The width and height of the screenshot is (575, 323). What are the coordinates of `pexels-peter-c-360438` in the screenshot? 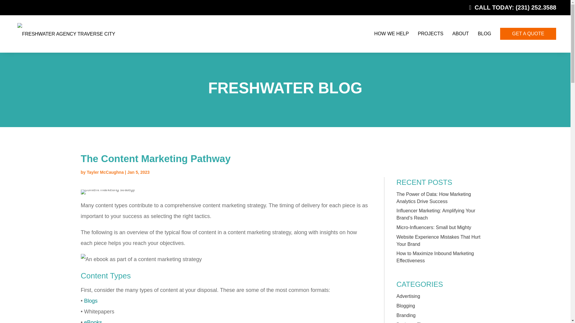 It's located at (108, 192).